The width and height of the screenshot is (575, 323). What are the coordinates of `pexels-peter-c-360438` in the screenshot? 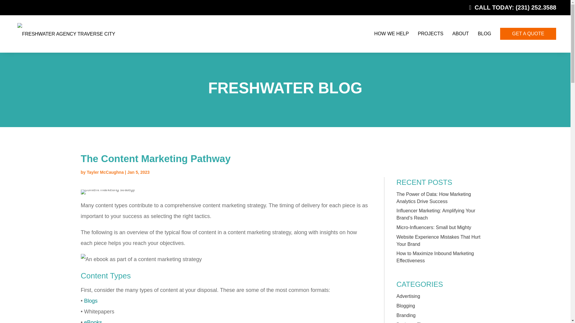 It's located at (108, 192).